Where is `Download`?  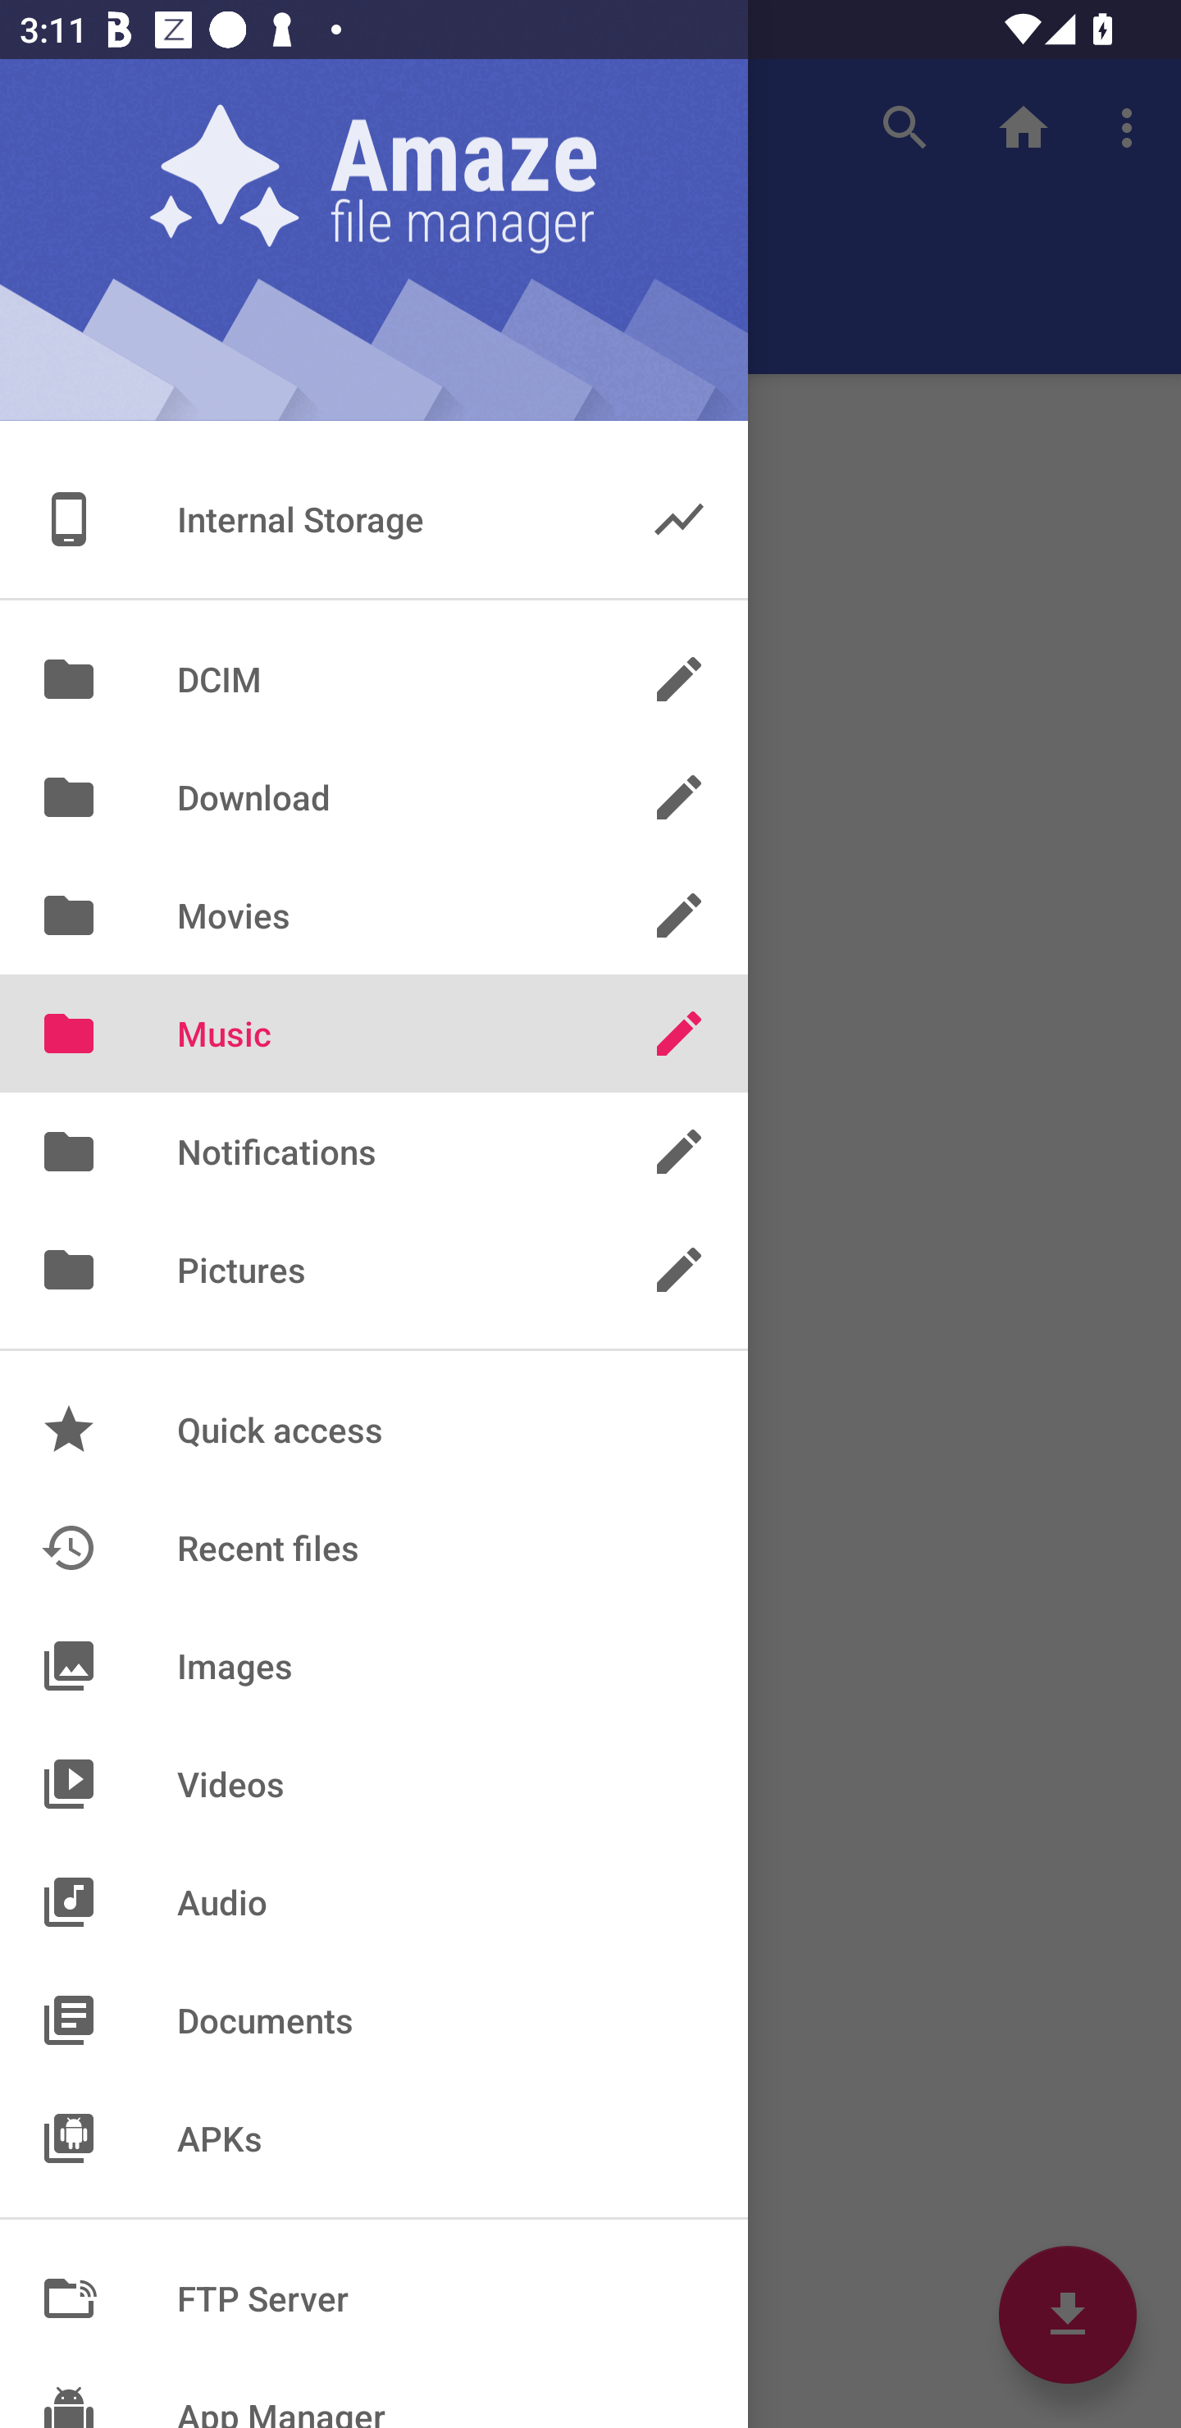 Download is located at coordinates (374, 797).